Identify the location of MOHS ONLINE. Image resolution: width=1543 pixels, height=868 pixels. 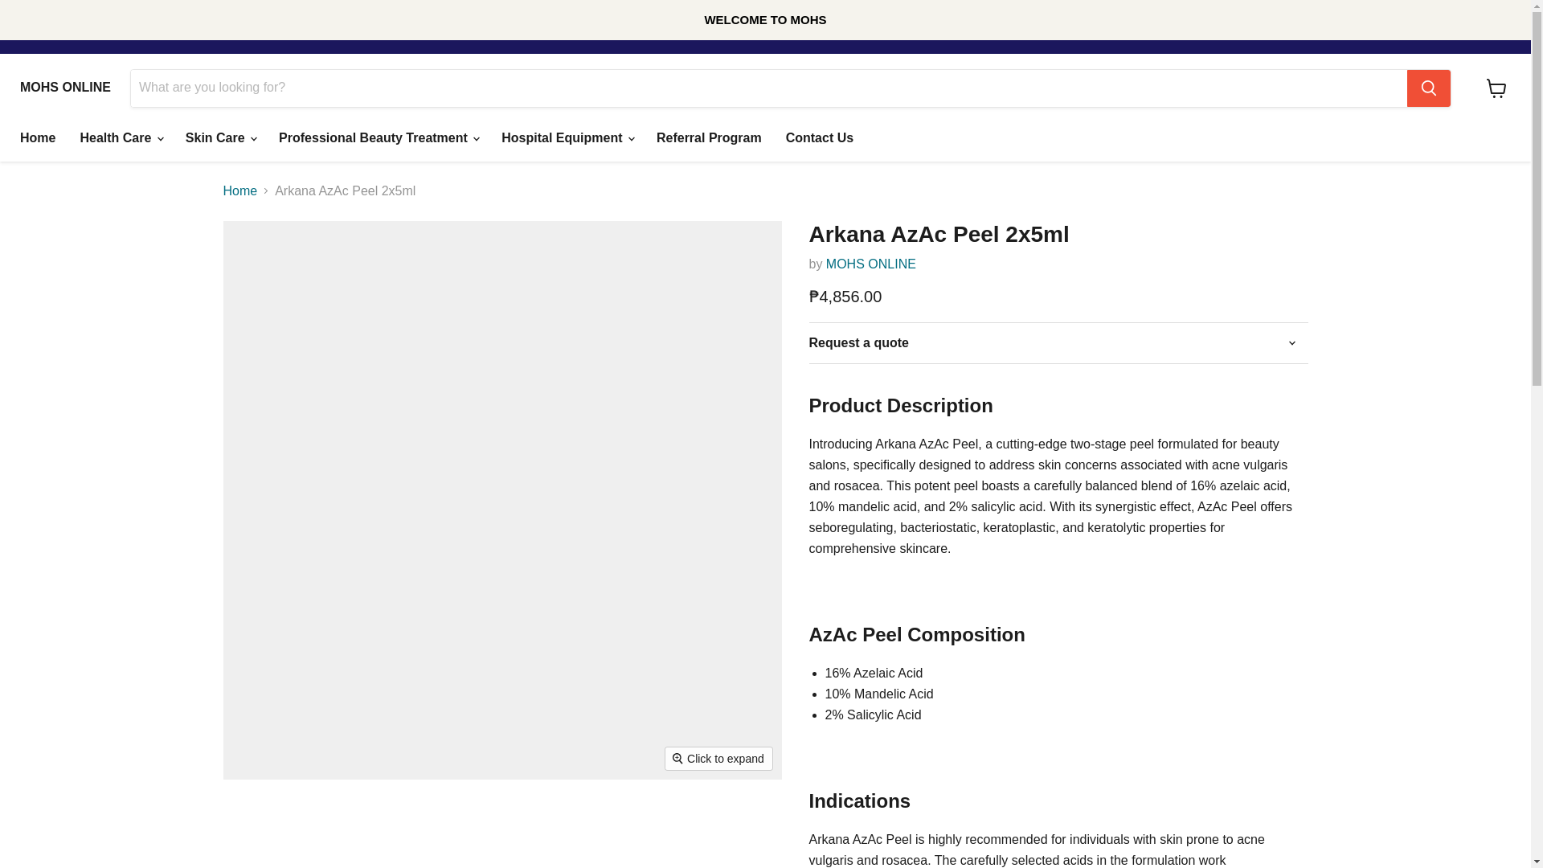
(871, 264).